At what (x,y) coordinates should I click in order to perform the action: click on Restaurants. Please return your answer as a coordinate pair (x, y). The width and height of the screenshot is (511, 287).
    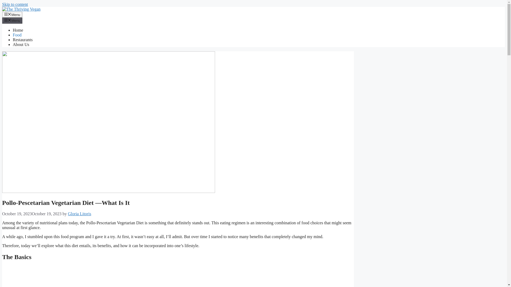
    Looking at the image, I should click on (23, 40).